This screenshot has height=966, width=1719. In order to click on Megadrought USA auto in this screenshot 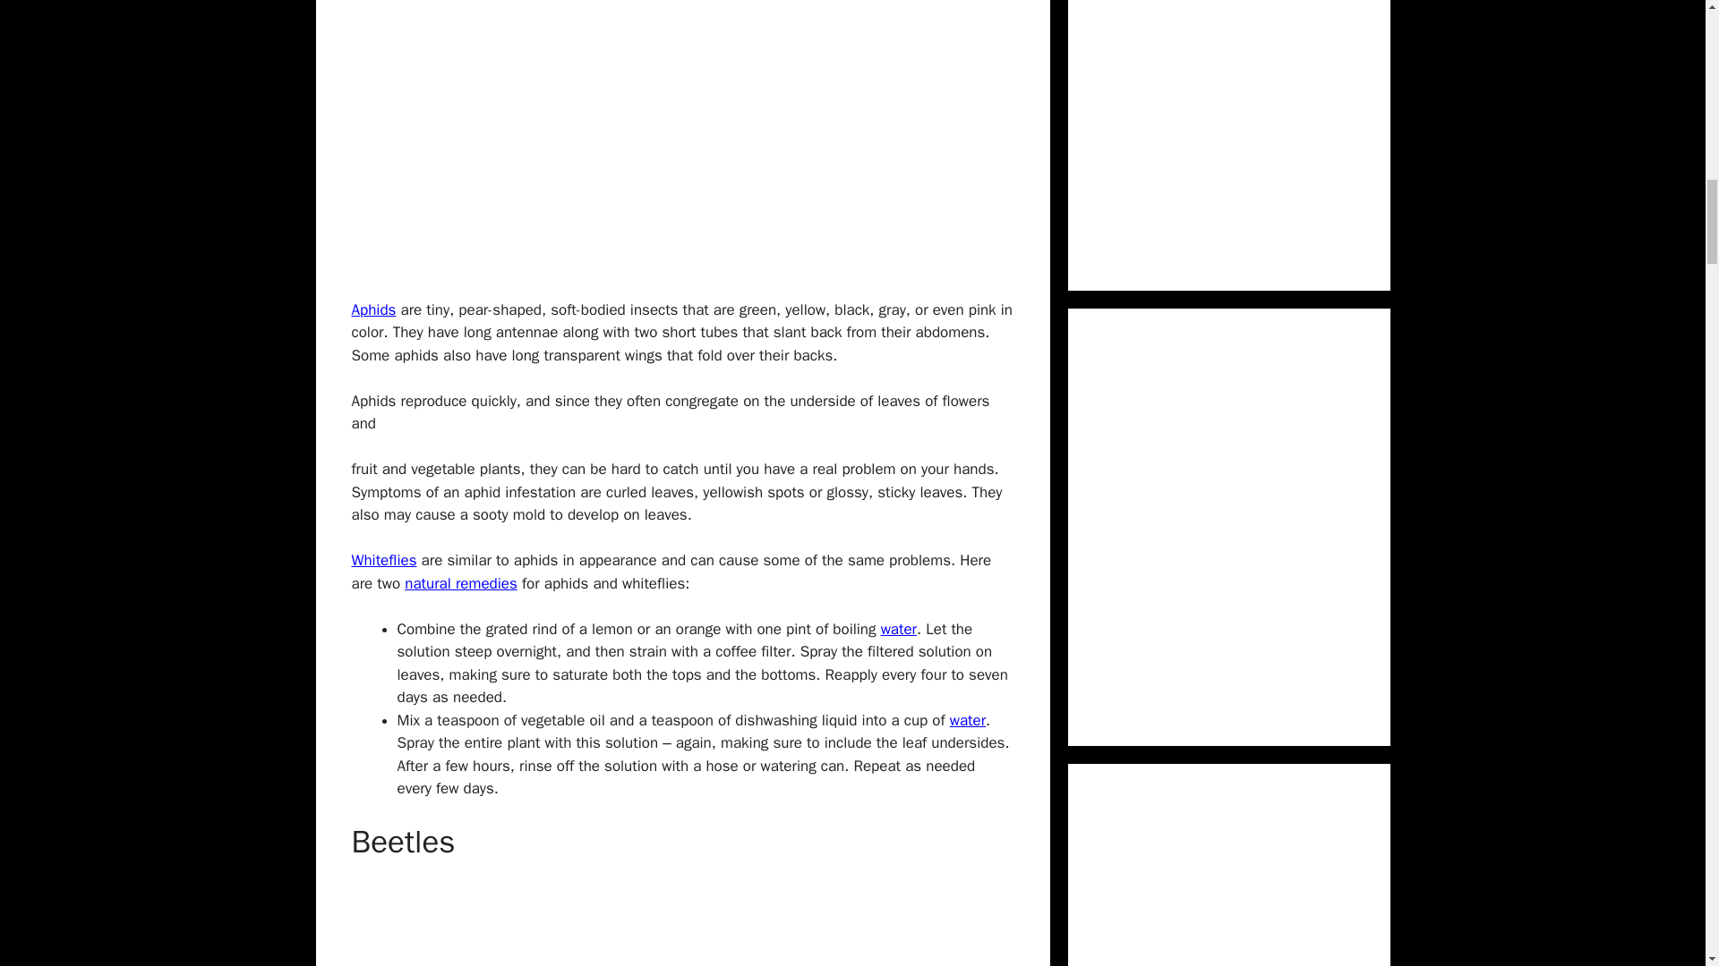, I will do `click(898, 629)`.